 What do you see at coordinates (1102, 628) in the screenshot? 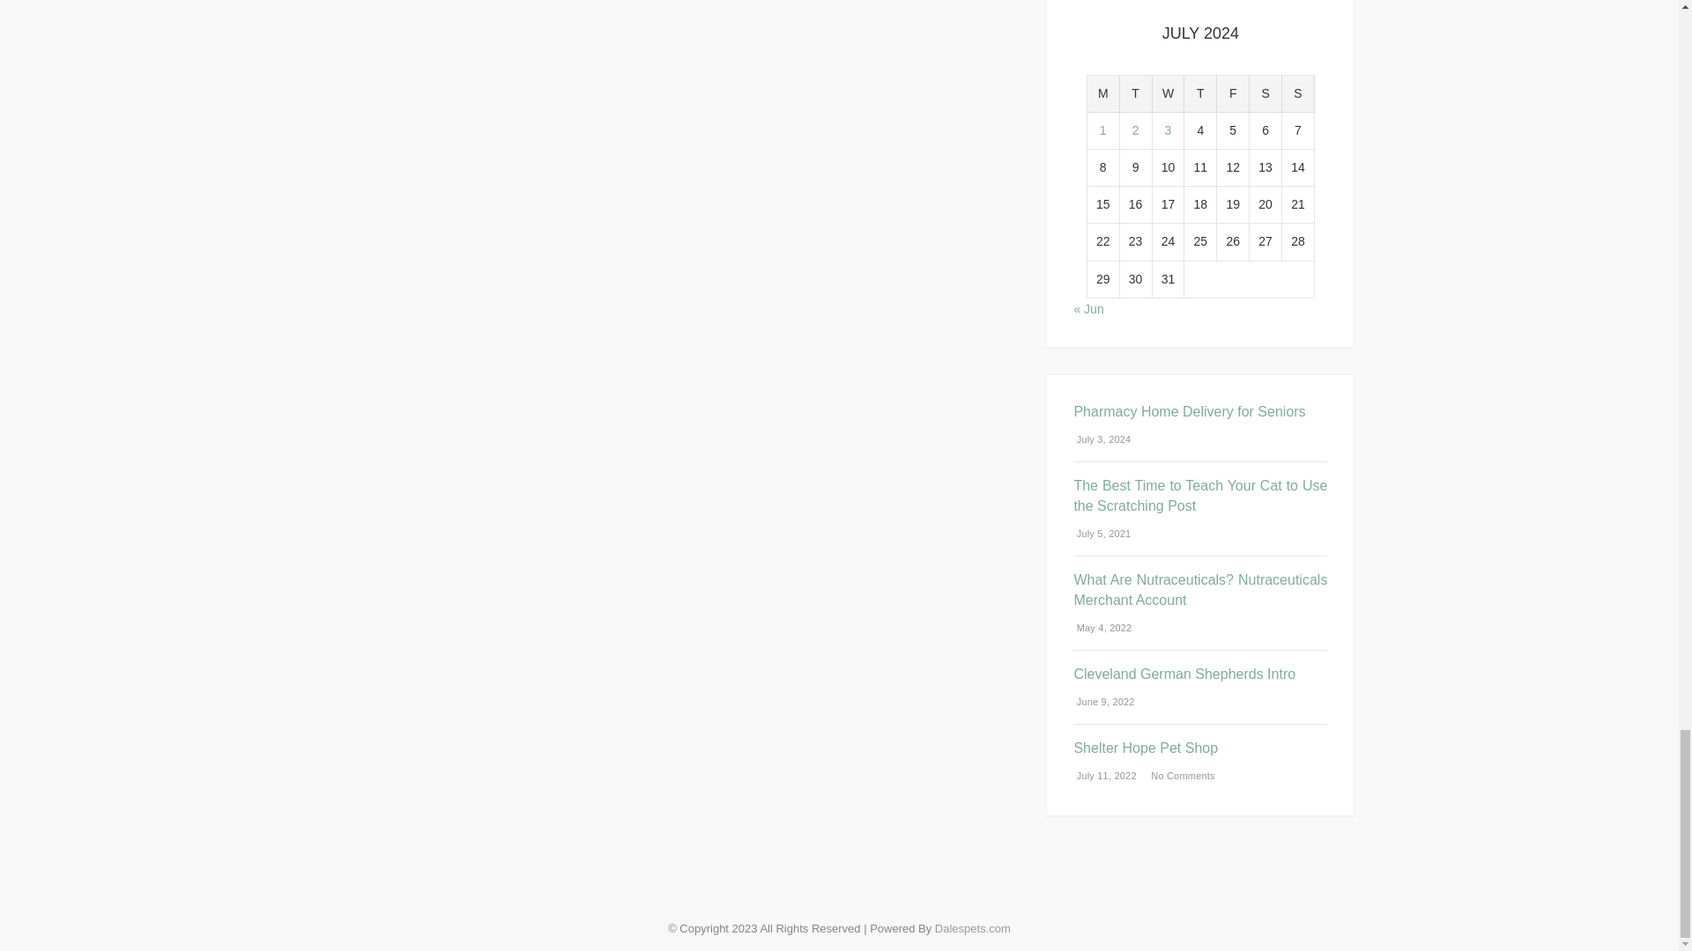
I see `May 4, 2022` at bounding box center [1102, 628].